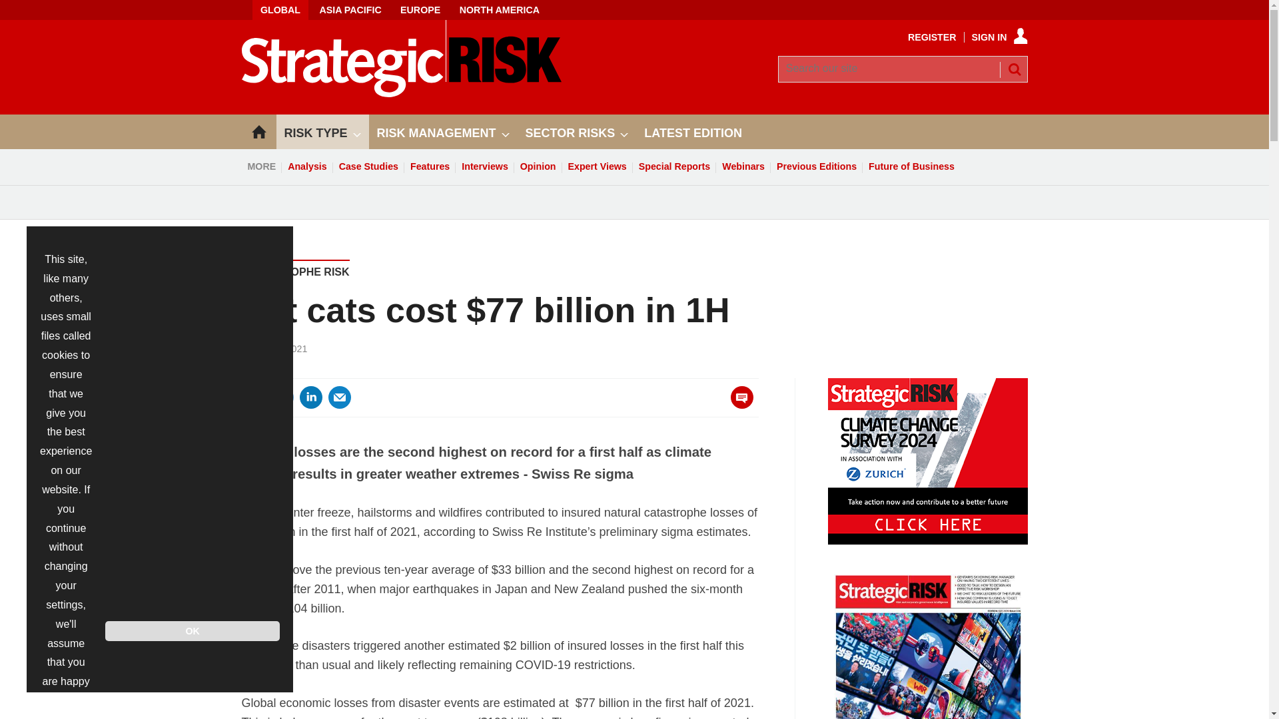 This screenshot has width=1279, height=719. What do you see at coordinates (598, 166) in the screenshot?
I see `Expert Views` at bounding box center [598, 166].